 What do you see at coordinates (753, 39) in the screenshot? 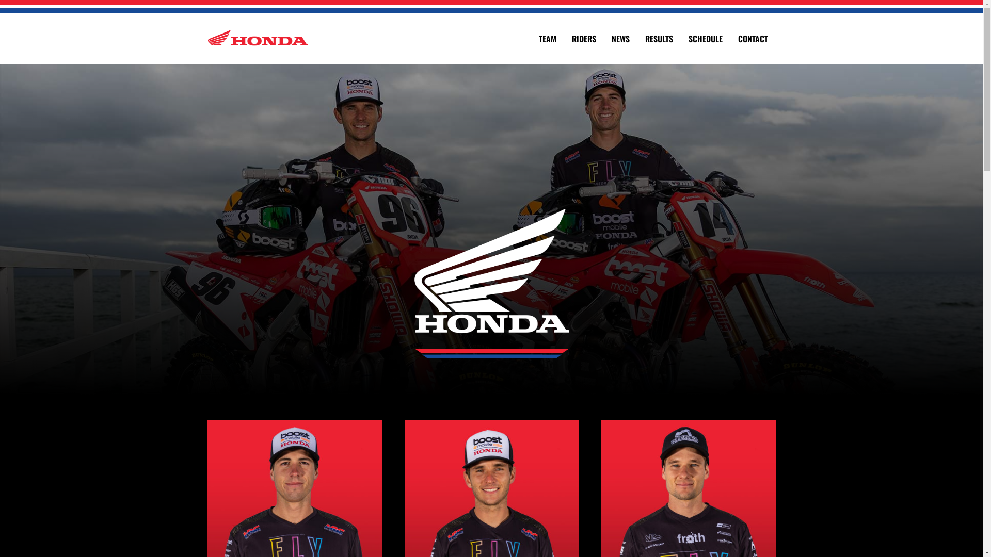
I see `CONTACT` at bounding box center [753, 39].